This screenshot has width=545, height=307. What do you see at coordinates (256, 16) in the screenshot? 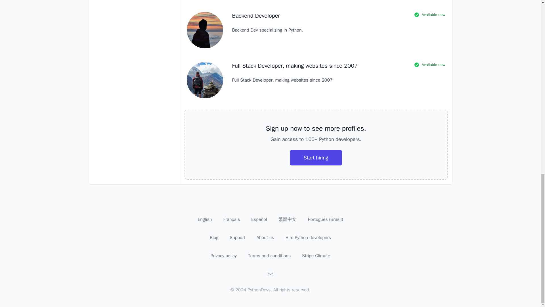
I see `Backend Developer` at bounding box center [256, 16].